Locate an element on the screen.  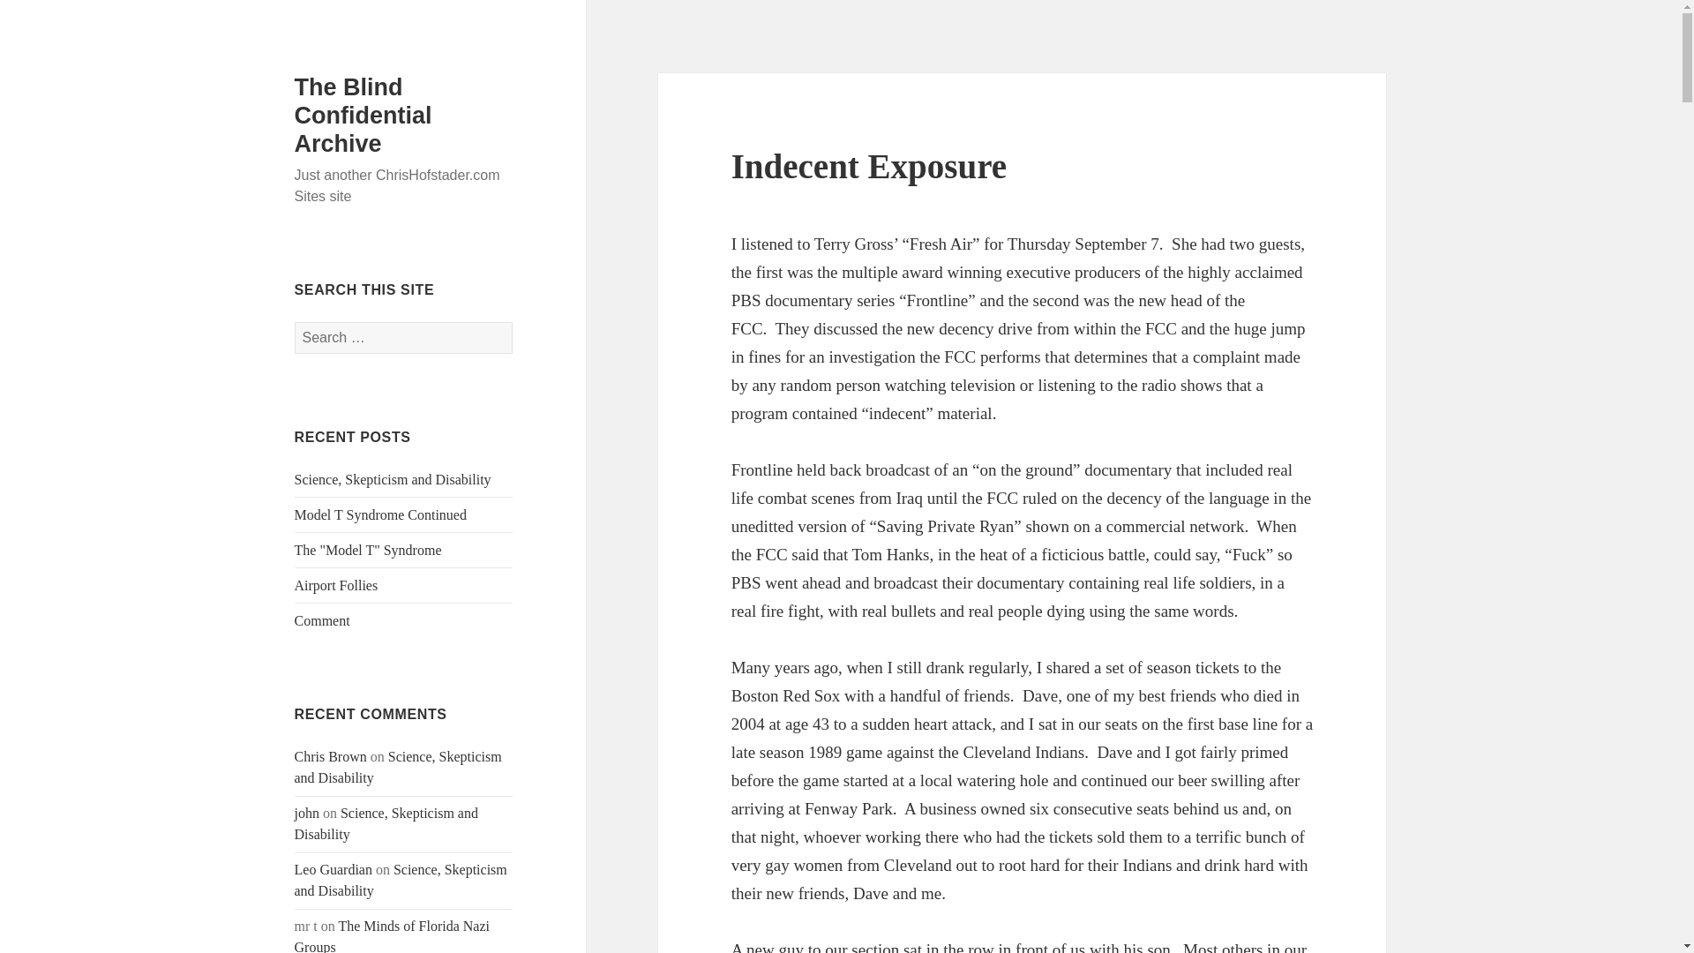
Science, Skepticism and Disability is located at coordinates (401, 881).